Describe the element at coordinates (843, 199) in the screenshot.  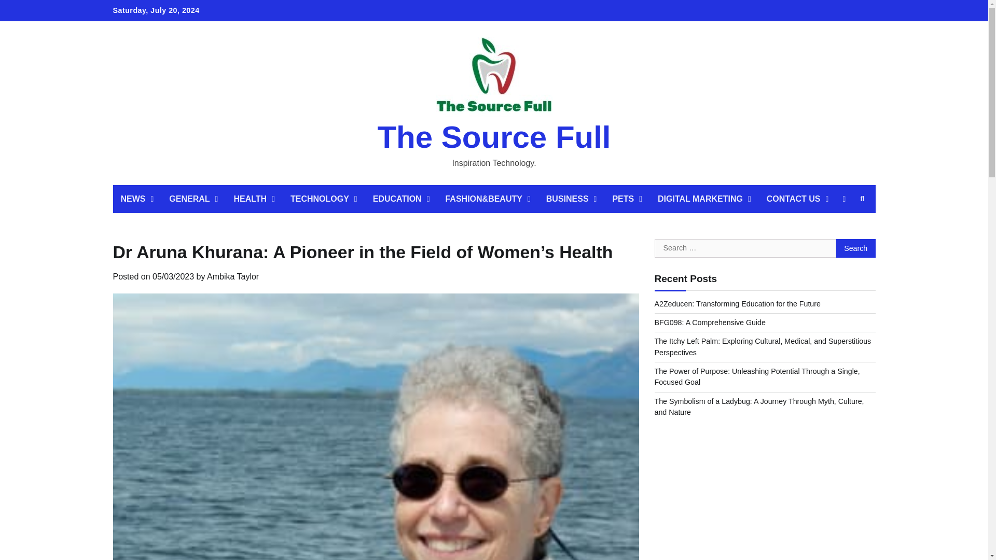
I see `View Random Post` at that location.